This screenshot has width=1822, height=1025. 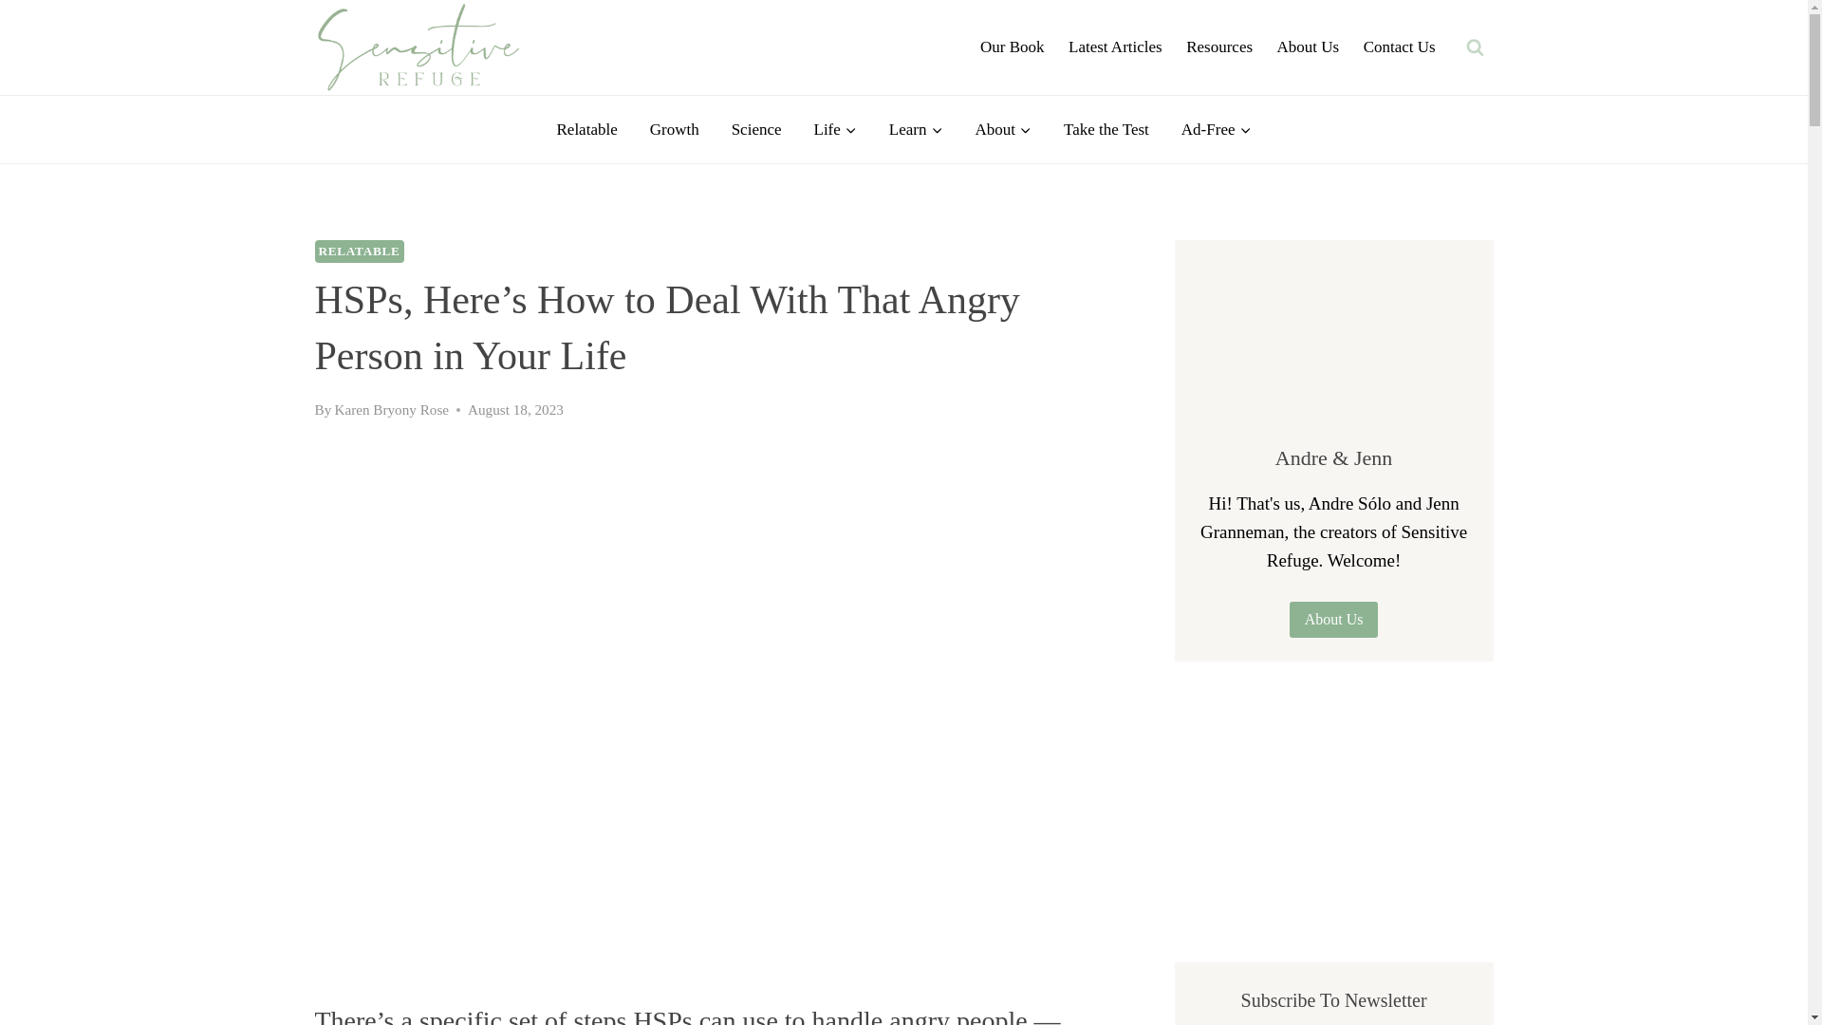 What do you see at coordinates (1218, 47) in the screenshot?
I see `Resources` at bounding box center [1218, 47].